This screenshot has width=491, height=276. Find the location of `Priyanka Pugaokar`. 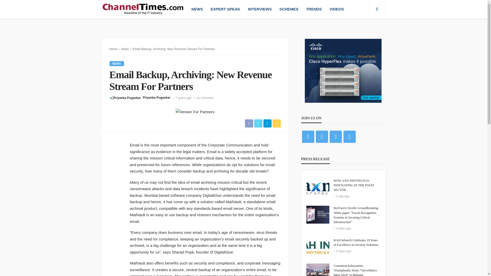

Priyanka Pugaokar is located at coordinates (157, 98).